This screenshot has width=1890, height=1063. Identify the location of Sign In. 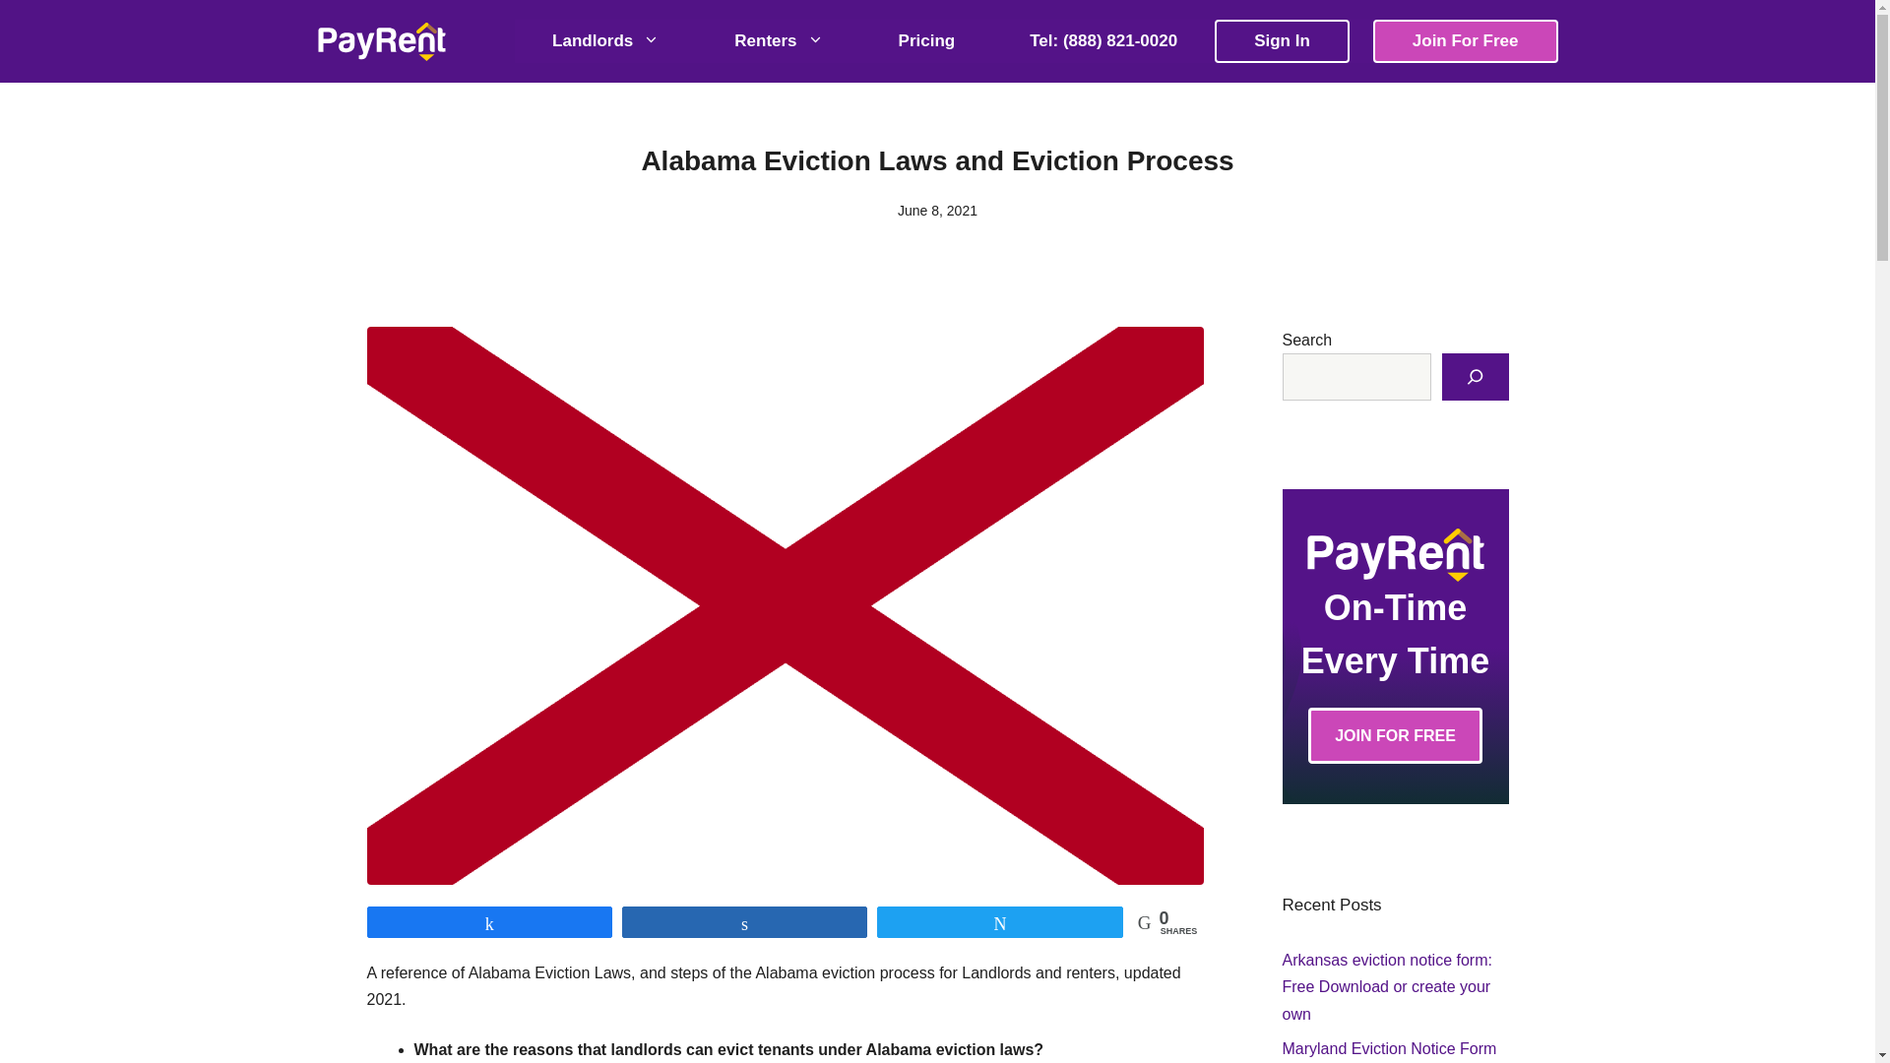
(1282, 40).